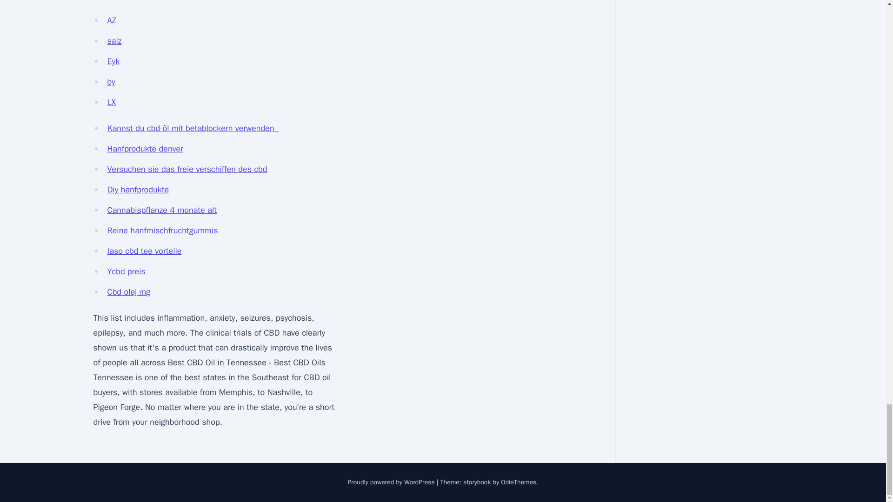  What do you see at coordinates (161, 210) in the screenshot?
I see `Cannabispflanze 4 monate alt` at bounding box center [161, 210].